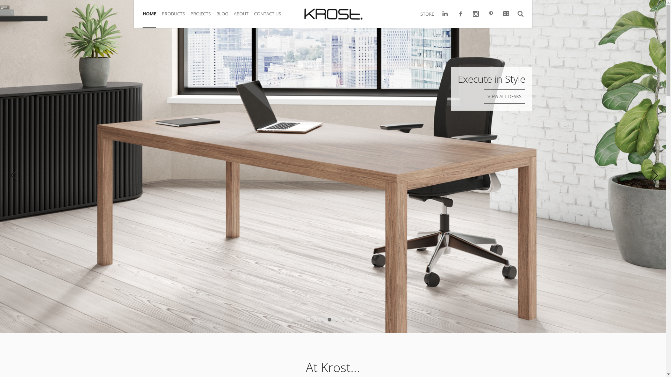  I want to click on PROJECTS, so click(203, 17).